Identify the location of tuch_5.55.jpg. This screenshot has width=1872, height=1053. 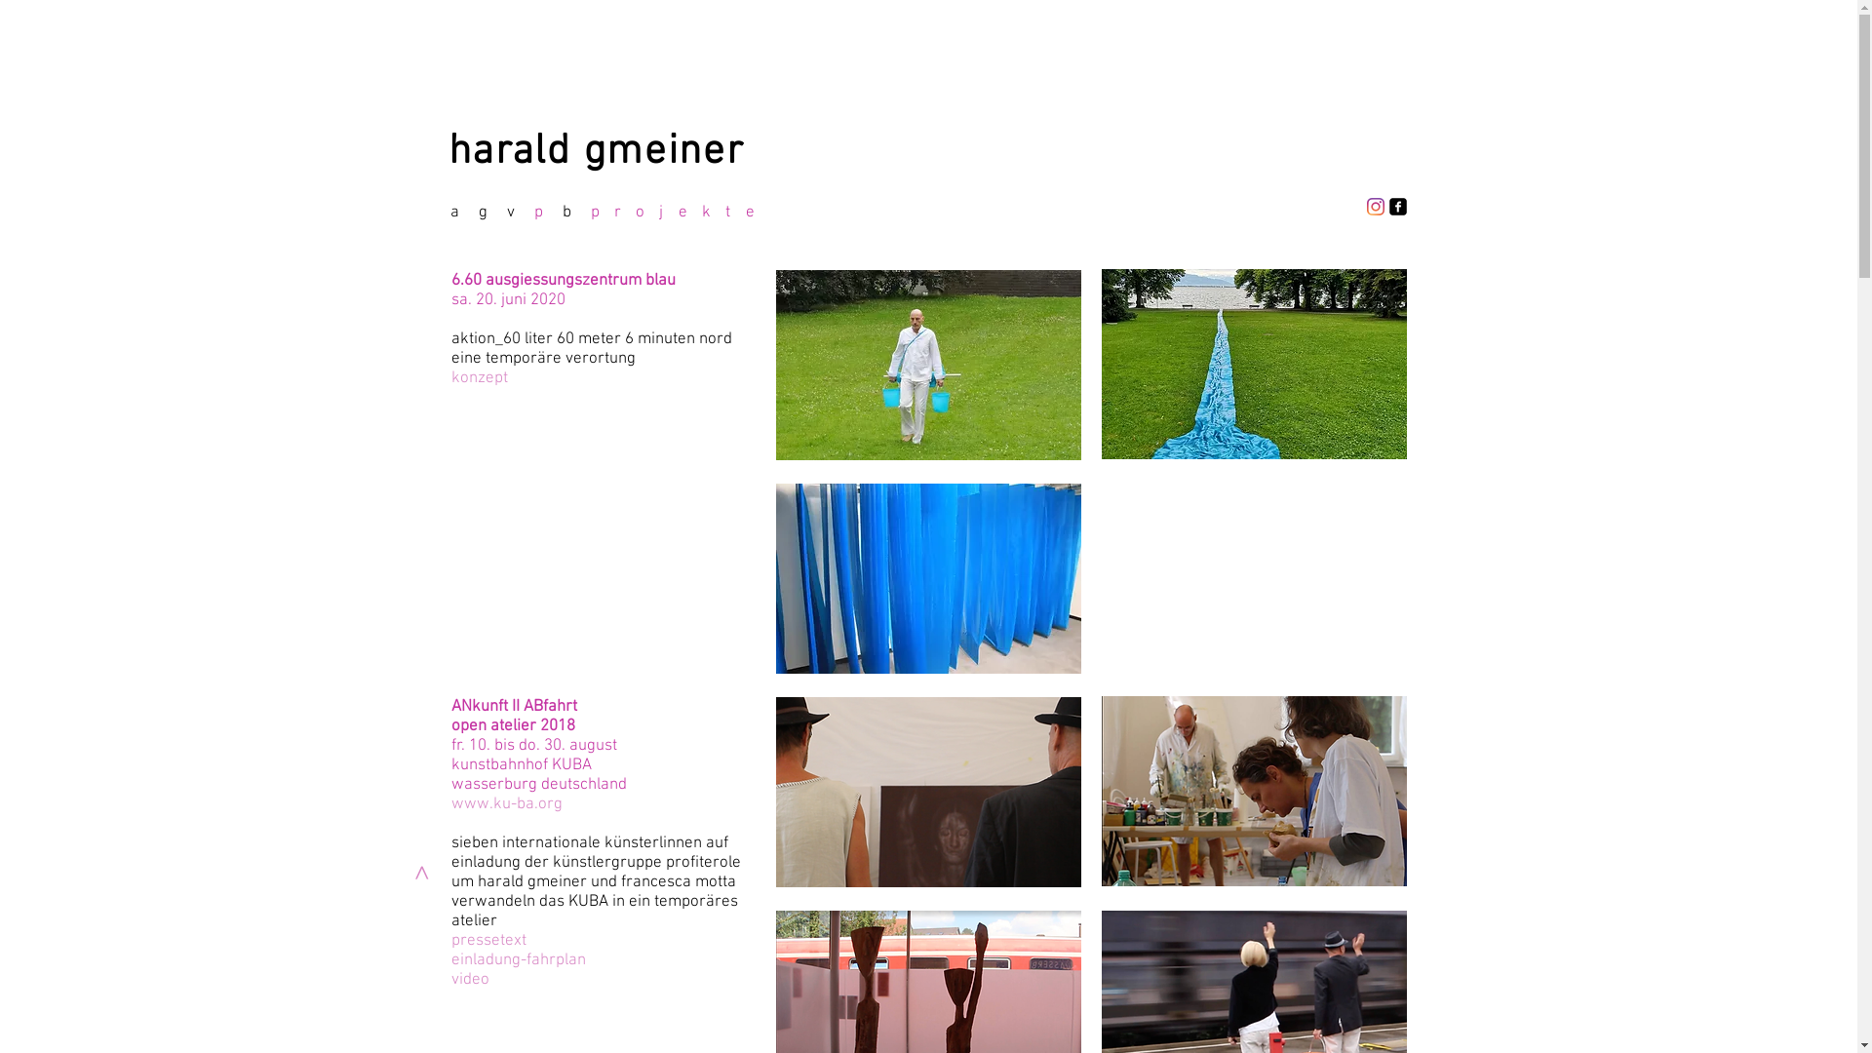
(928, 579).